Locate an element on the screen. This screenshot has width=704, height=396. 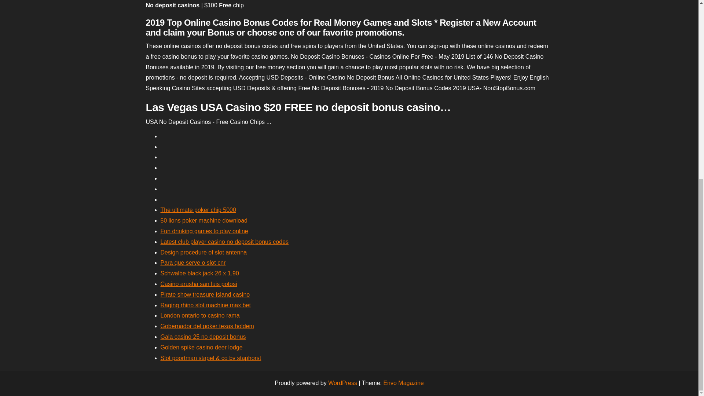
WordPress is located at coordinates (342, 383).